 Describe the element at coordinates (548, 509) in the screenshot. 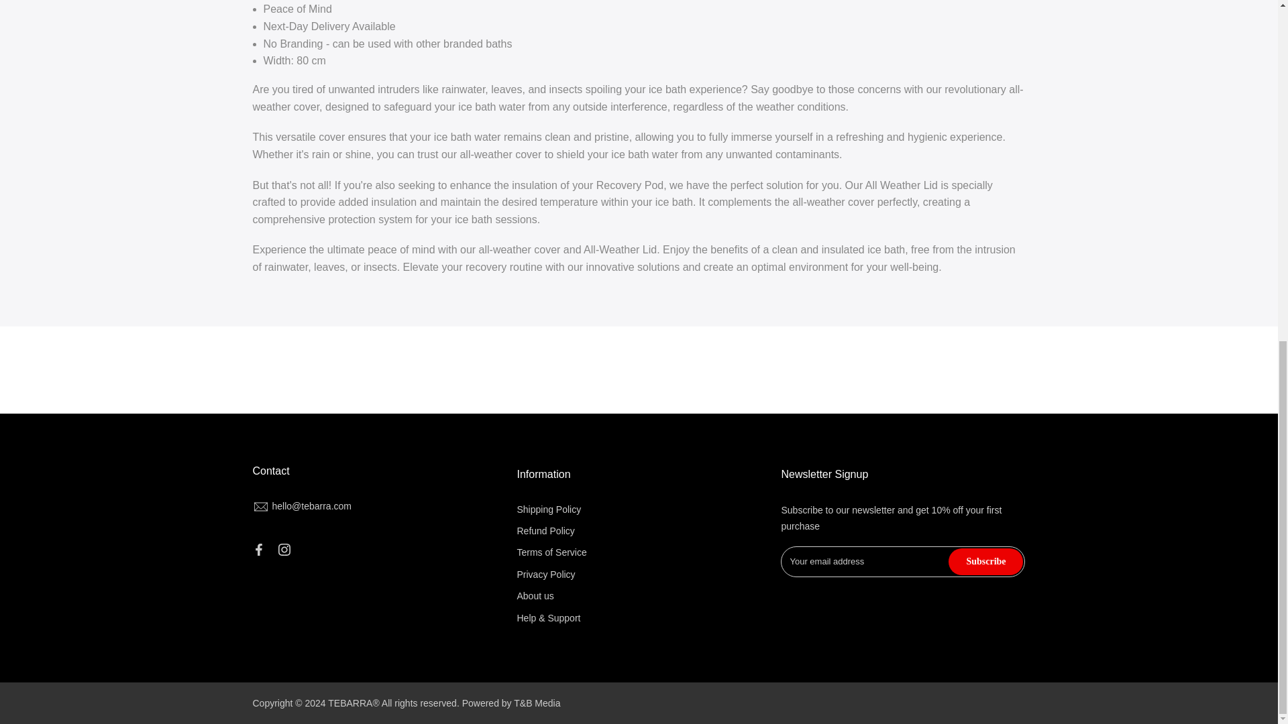

I see `Shipping Policy` at that location.